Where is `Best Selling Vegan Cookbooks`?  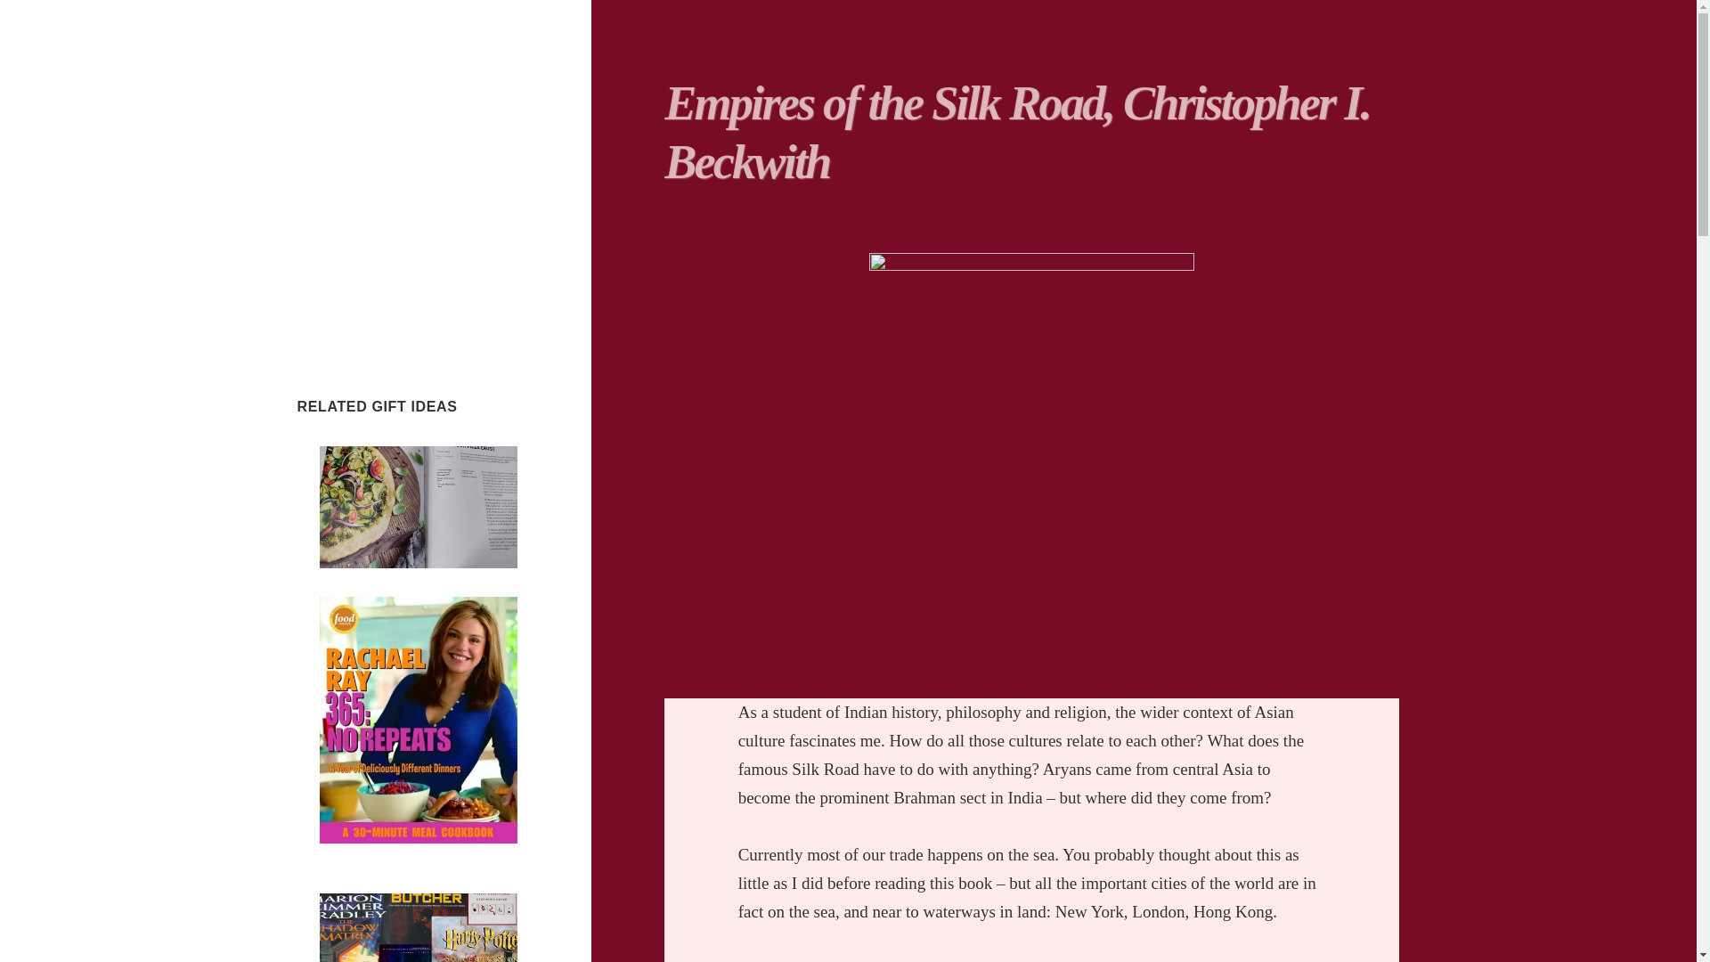 Best Selling Vegan Cookbooks is located at coordinates (408, 578).